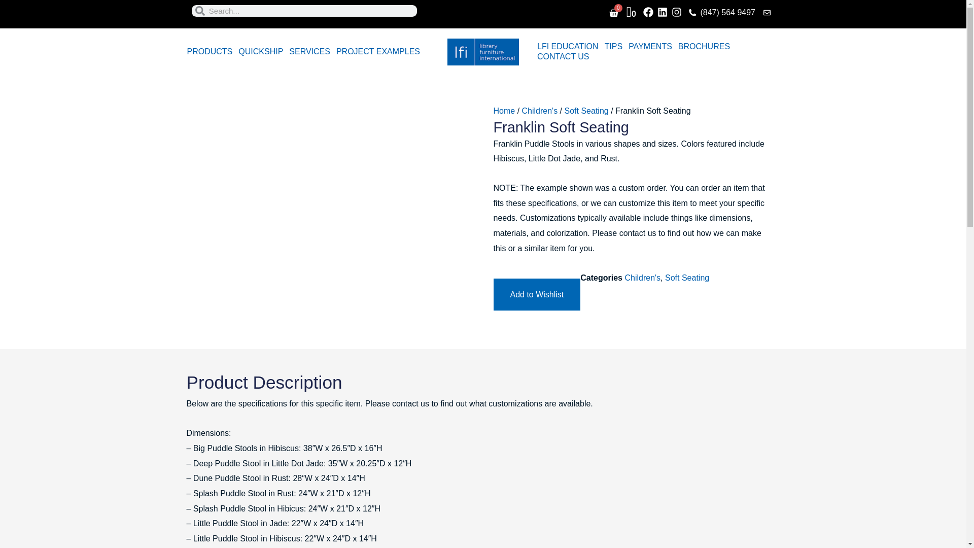  What do you see at coordinates (377, 52) in the screenshot?
I see `SERVICES` at bounding box center [377, 52].